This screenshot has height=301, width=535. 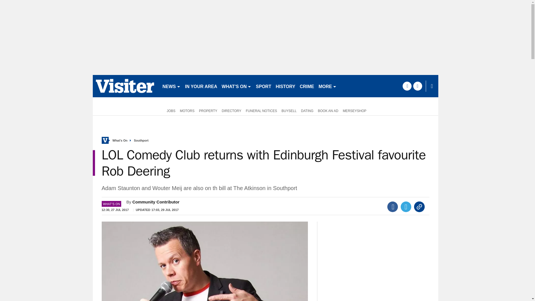 I want to click on JOBS, so click(x=170, y=110).